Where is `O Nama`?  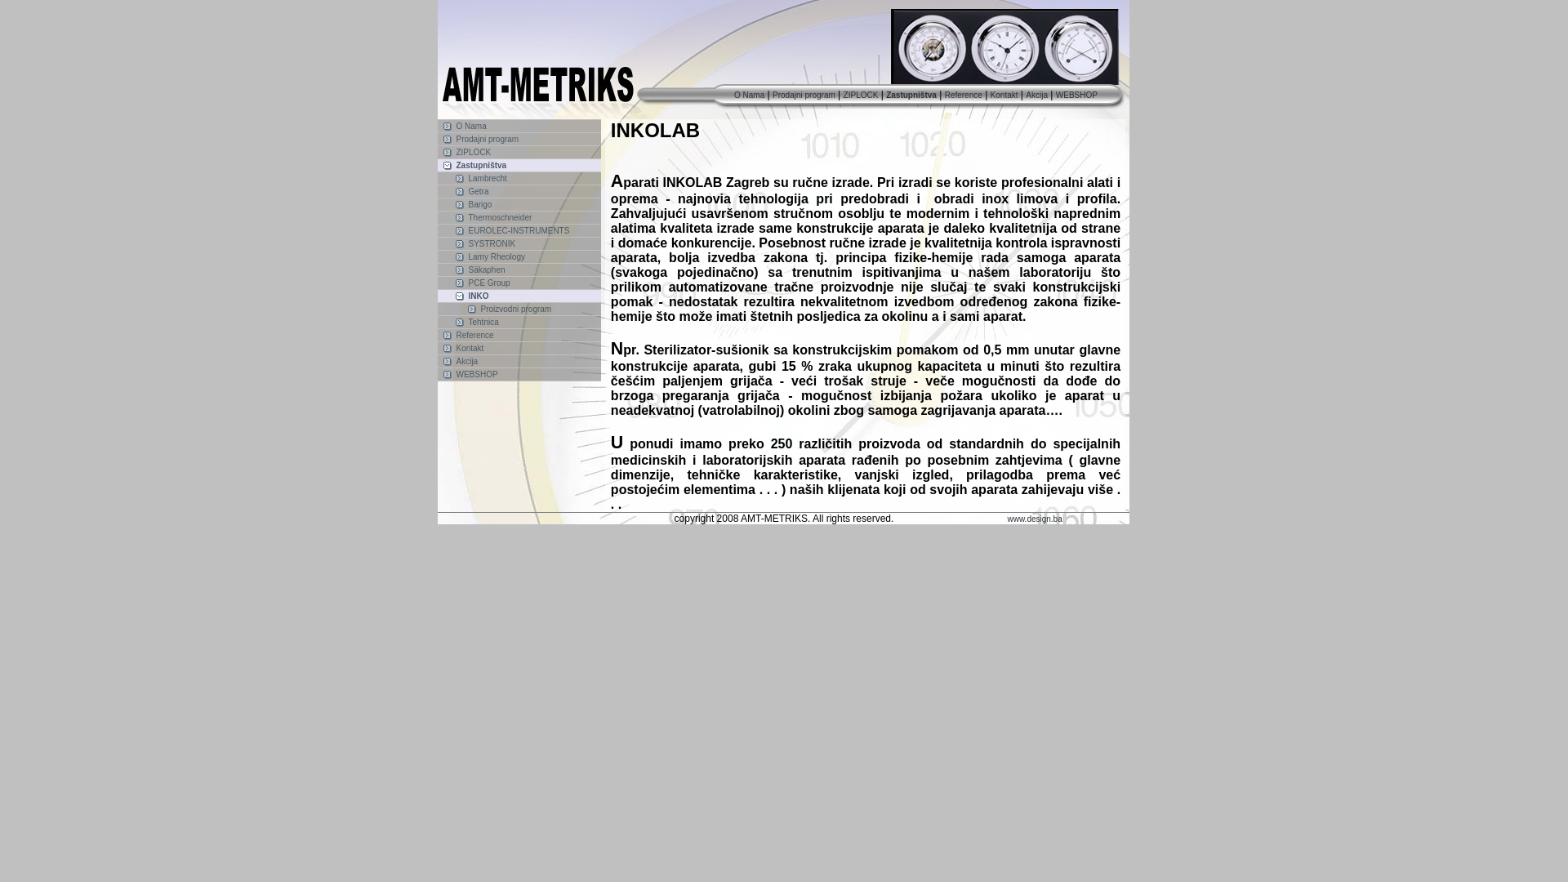
O Nama is located at coordinates (750, 95).